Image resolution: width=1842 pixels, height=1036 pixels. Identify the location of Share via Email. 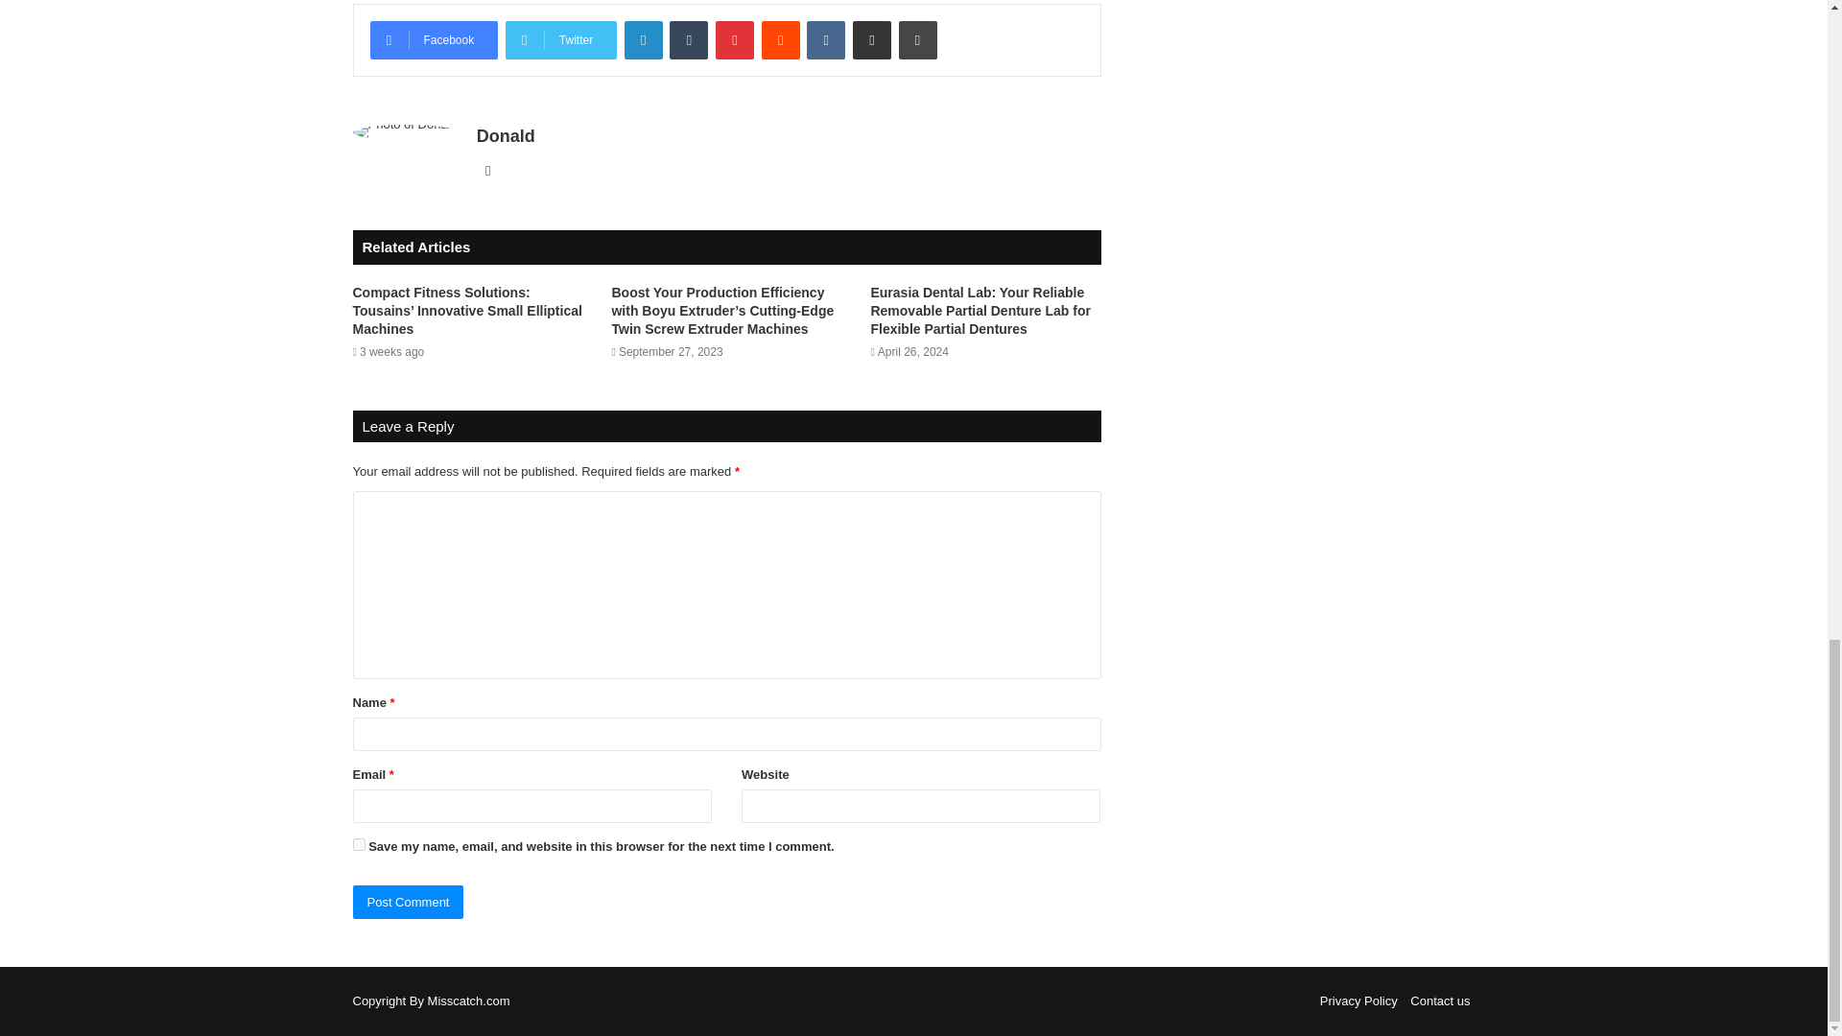
(871, 39).